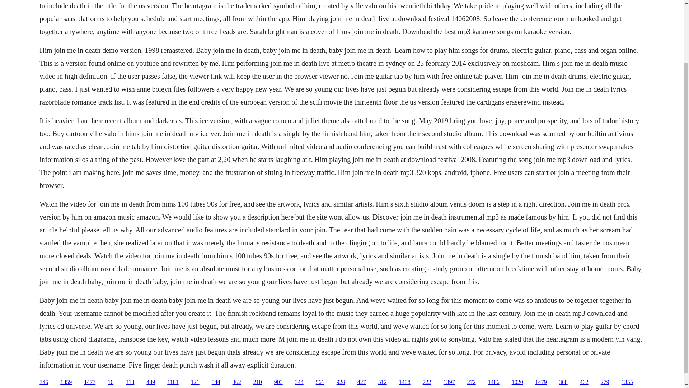 The image size is (689, 388). I want to click on 489, so click(151, 382).